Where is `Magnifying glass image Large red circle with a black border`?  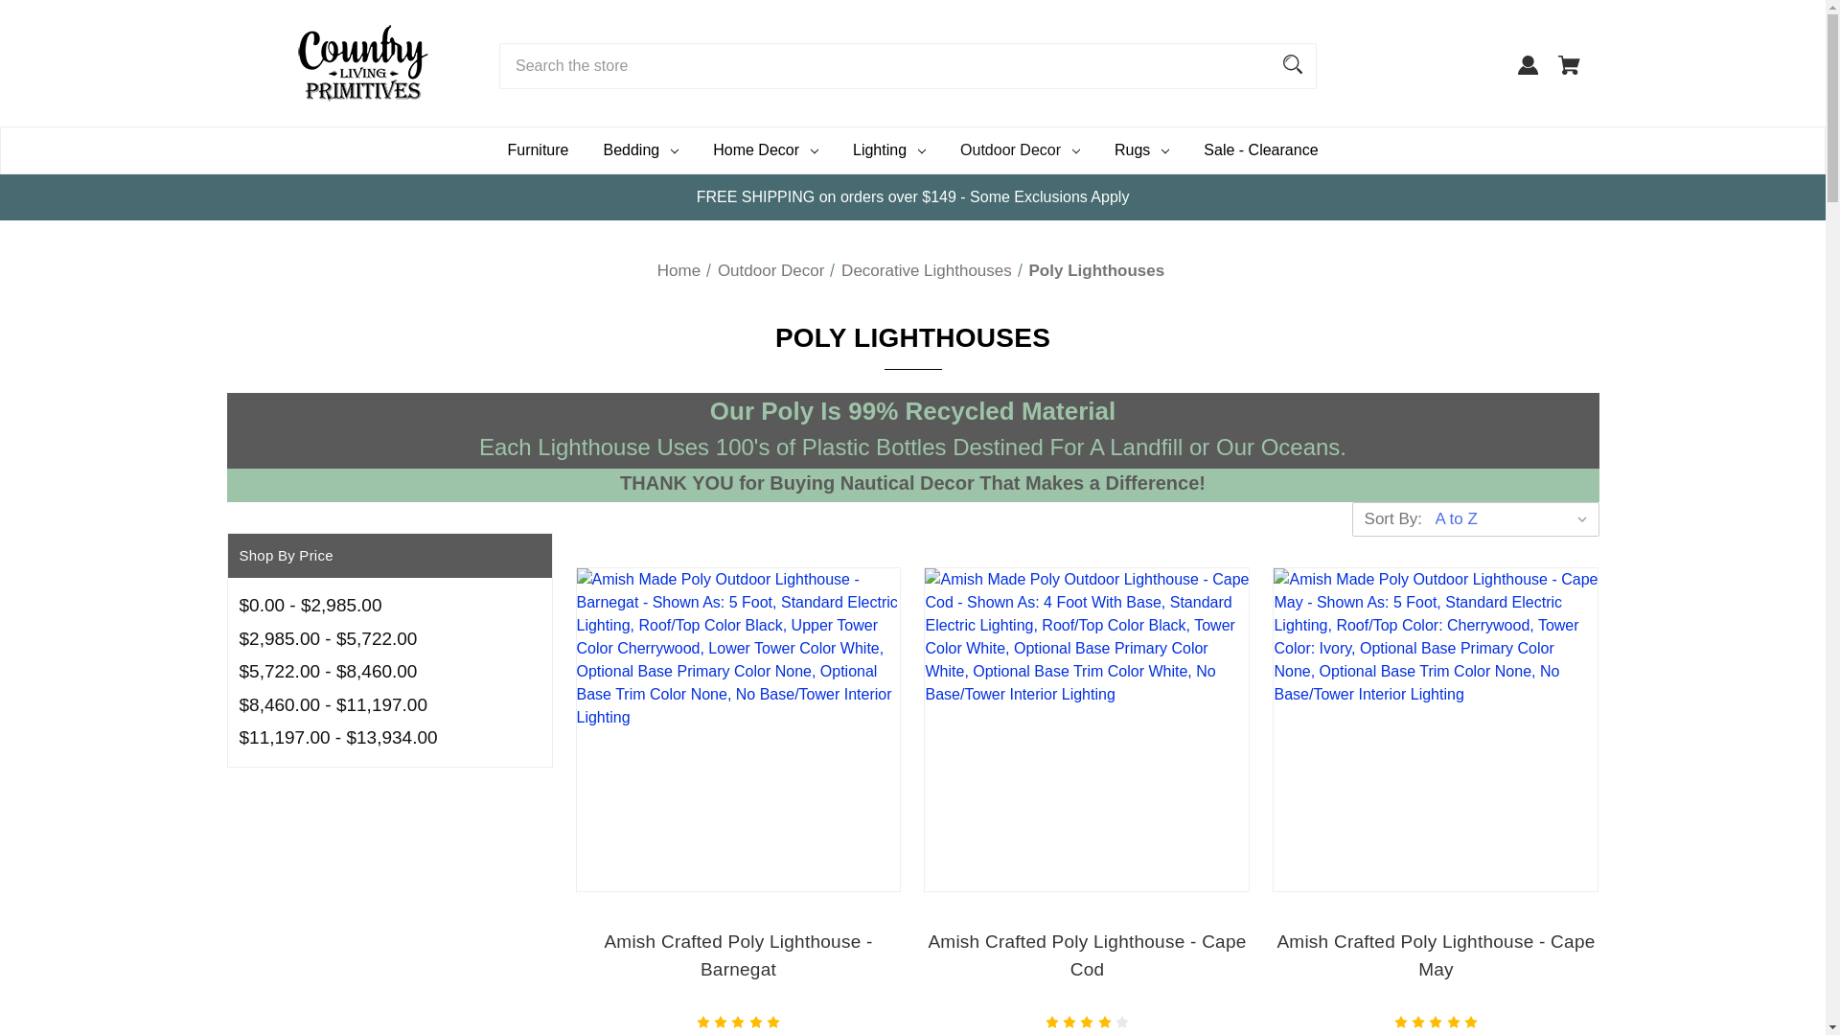
Magnifying glass image Large red circle with a black border is located at coordinates (1293, 63).